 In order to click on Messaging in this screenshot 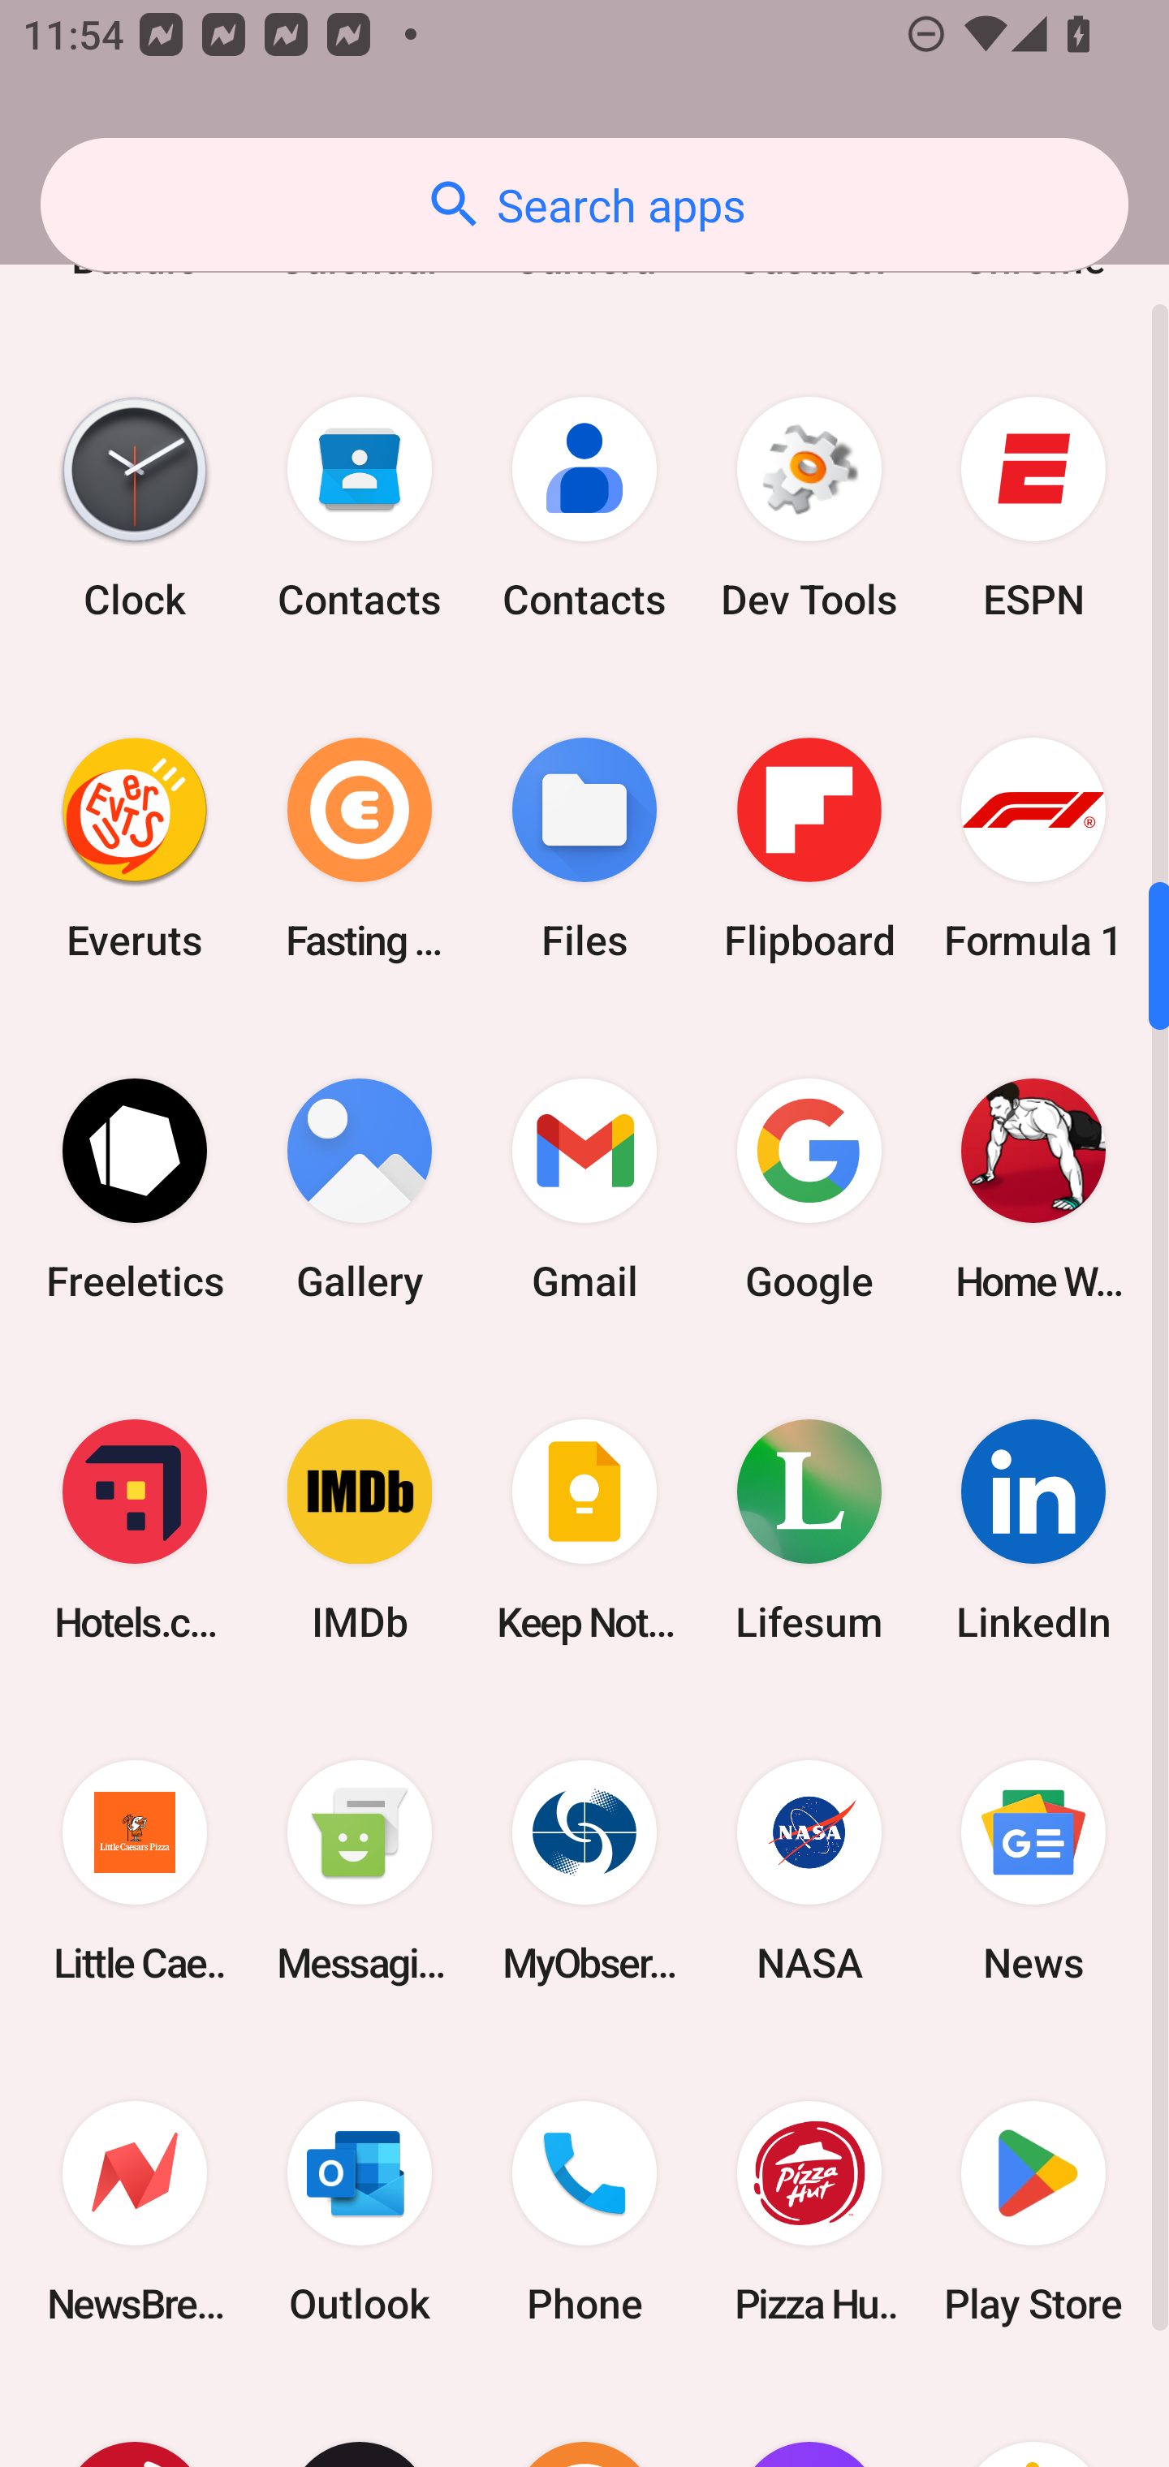, I will do `click(360, 1871)`.